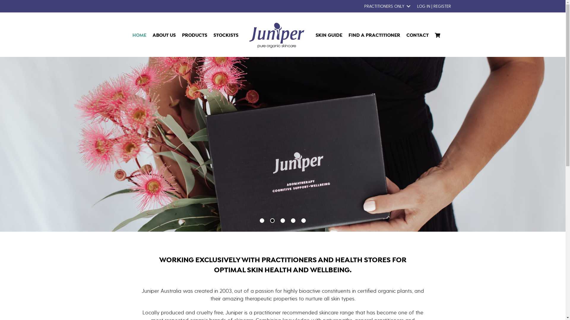 Image resolution: width=570 pixels, height=320 pixels. I want to click on 2, so click(273, 220).